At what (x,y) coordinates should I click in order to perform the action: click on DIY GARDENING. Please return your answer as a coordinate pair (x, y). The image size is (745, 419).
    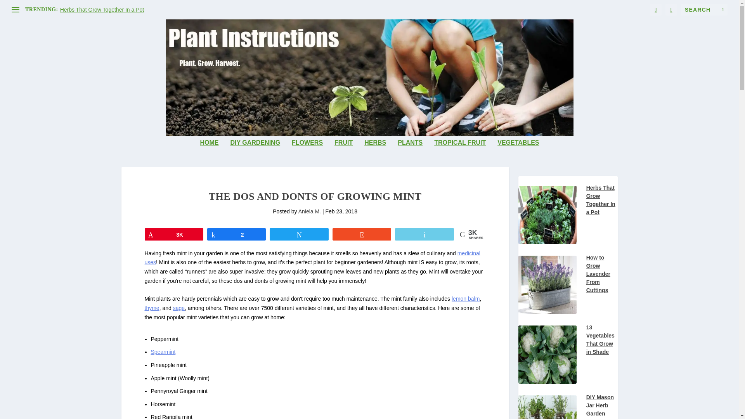
    Looking at the image, I should click on (255, 153).